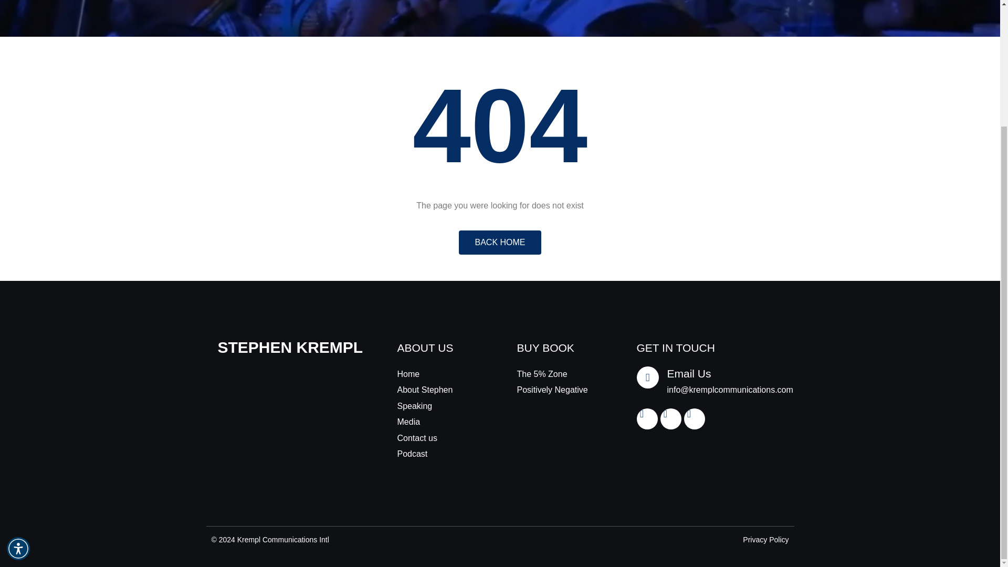 The image size is (1008, 567). What do you see at coordinates (440, 454) in the screenshot?
I see `Podcast` at bounding box center [440, 454].